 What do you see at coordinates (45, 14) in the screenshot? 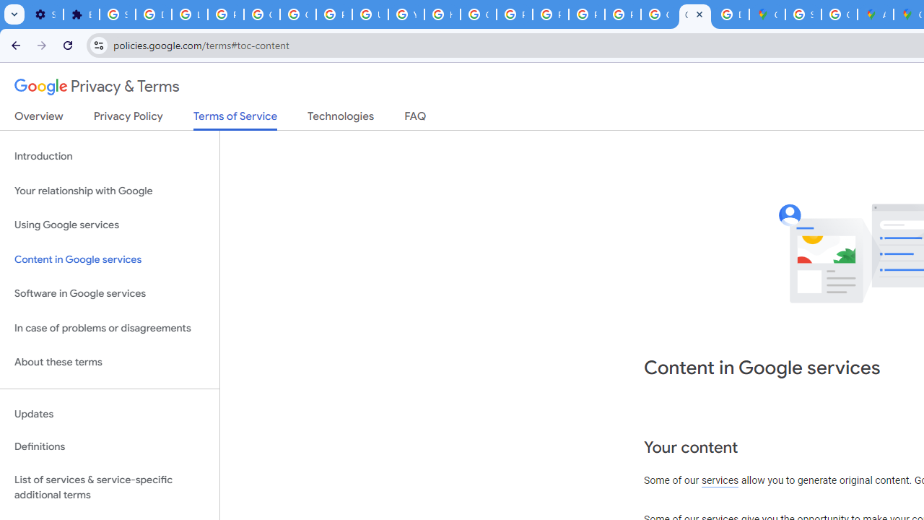
I see `Settings - On startup` at bounding box center [45, 14].